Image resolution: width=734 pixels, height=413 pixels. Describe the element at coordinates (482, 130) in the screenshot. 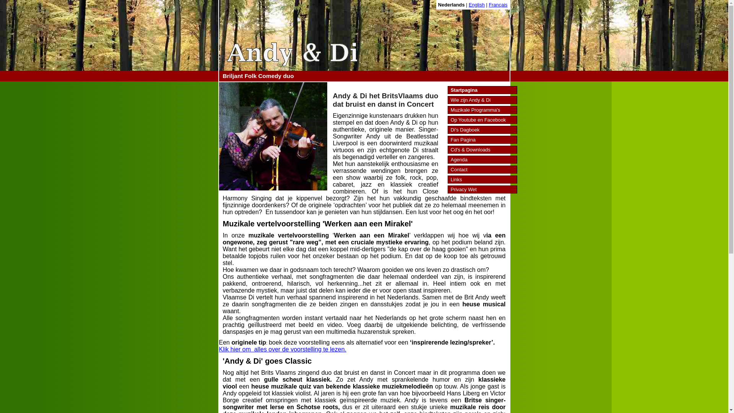

I see `Di's Dagboek` at that location.